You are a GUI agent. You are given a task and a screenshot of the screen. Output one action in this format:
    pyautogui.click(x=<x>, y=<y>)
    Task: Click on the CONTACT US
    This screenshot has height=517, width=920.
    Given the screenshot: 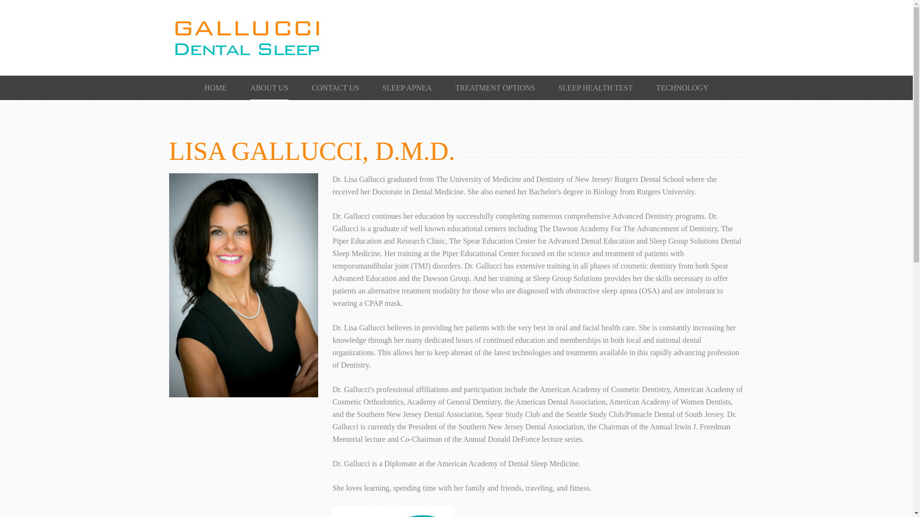 What is the action you would take?
    pyautogui.click(x=335, y=87)
    